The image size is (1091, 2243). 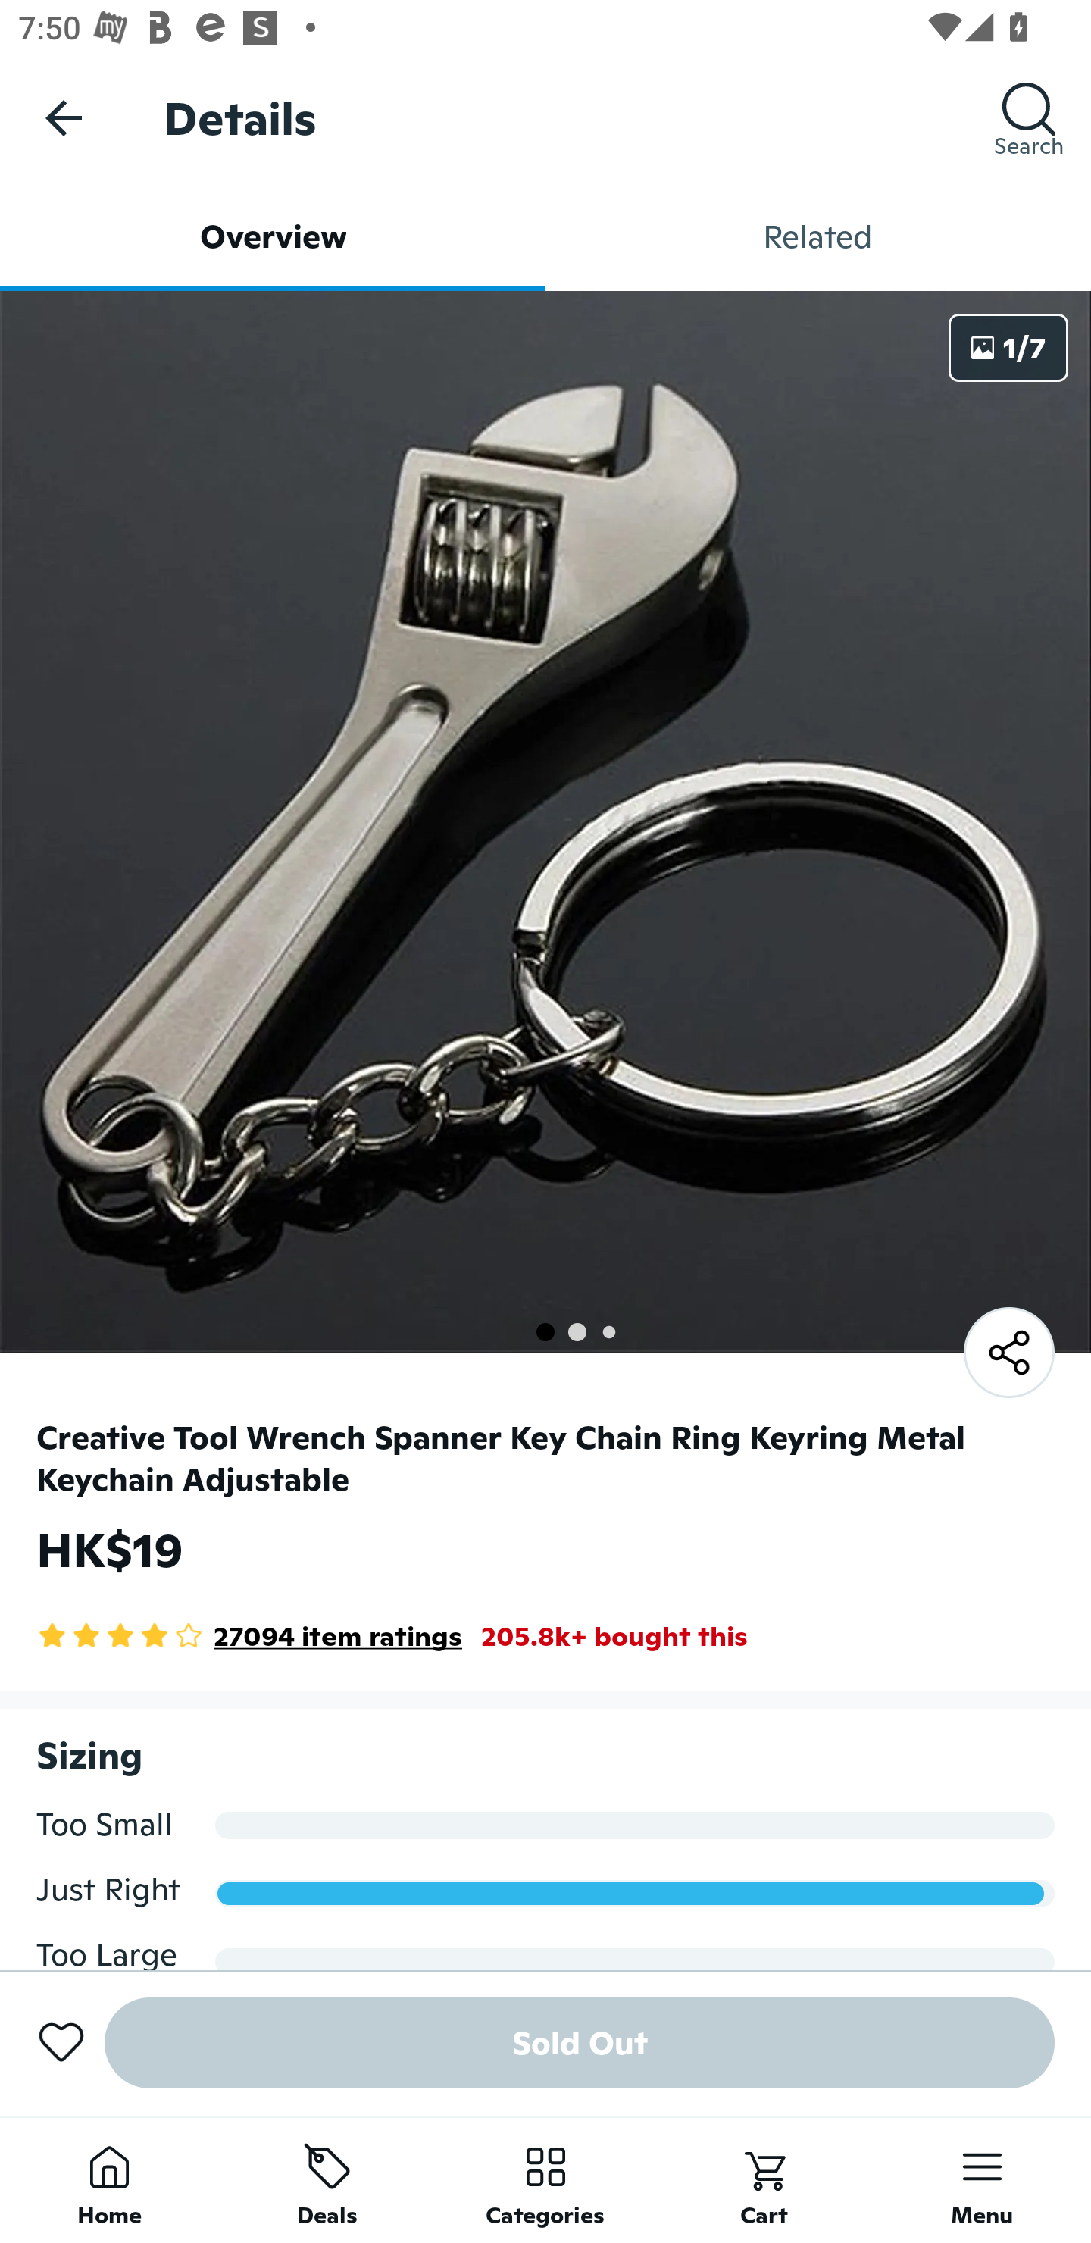 I want to click on Deals, so click(x=327, y=2179).